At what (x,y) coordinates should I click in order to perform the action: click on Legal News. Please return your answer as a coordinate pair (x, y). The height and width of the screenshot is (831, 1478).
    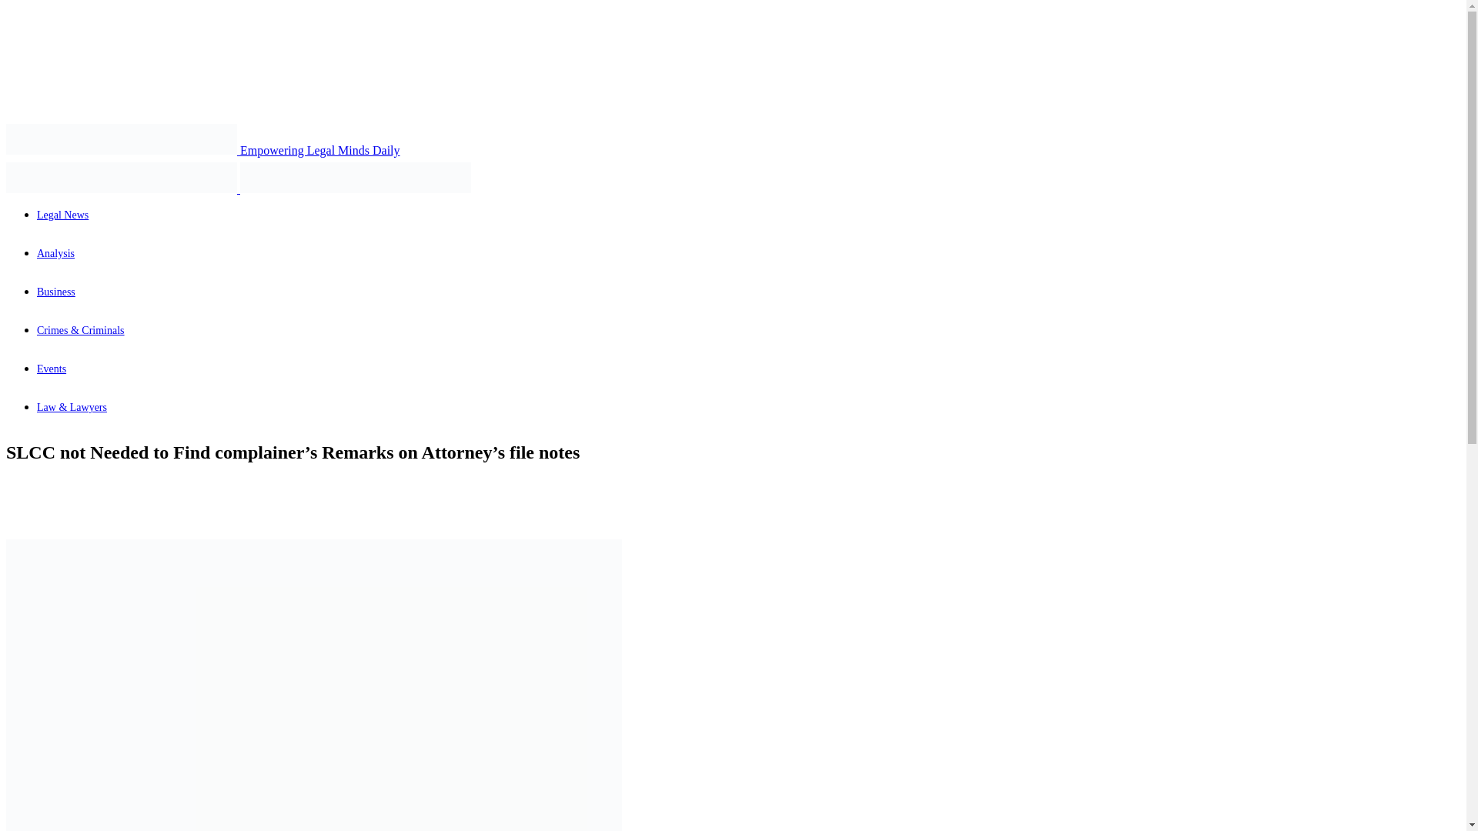
    Looking at the image, I should click on (121, 138).